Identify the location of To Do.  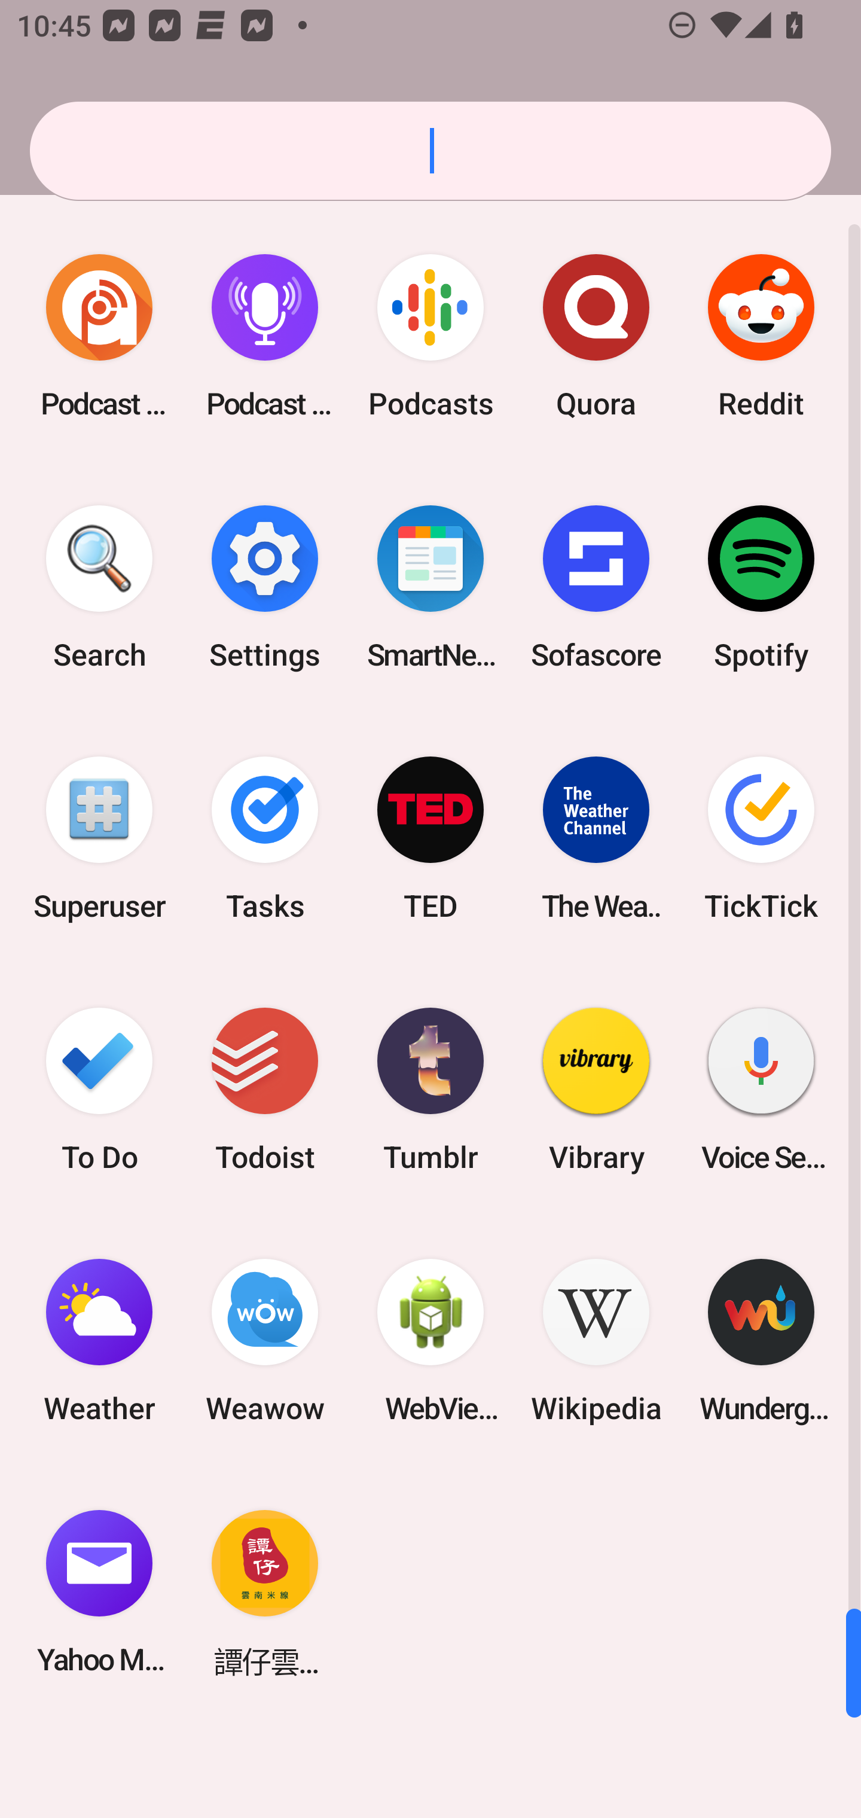
(99, 1088).